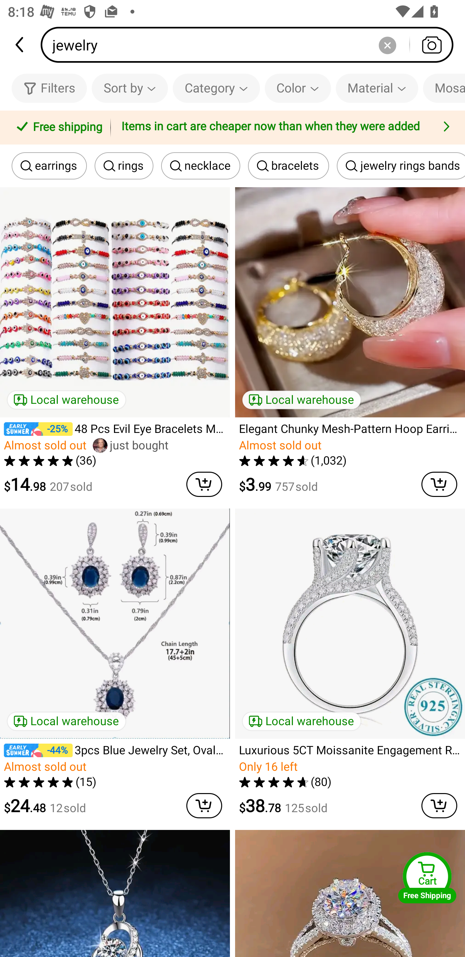 The height and width of the screenshot is (957, 465). I want to click on back, so click(20, 45).